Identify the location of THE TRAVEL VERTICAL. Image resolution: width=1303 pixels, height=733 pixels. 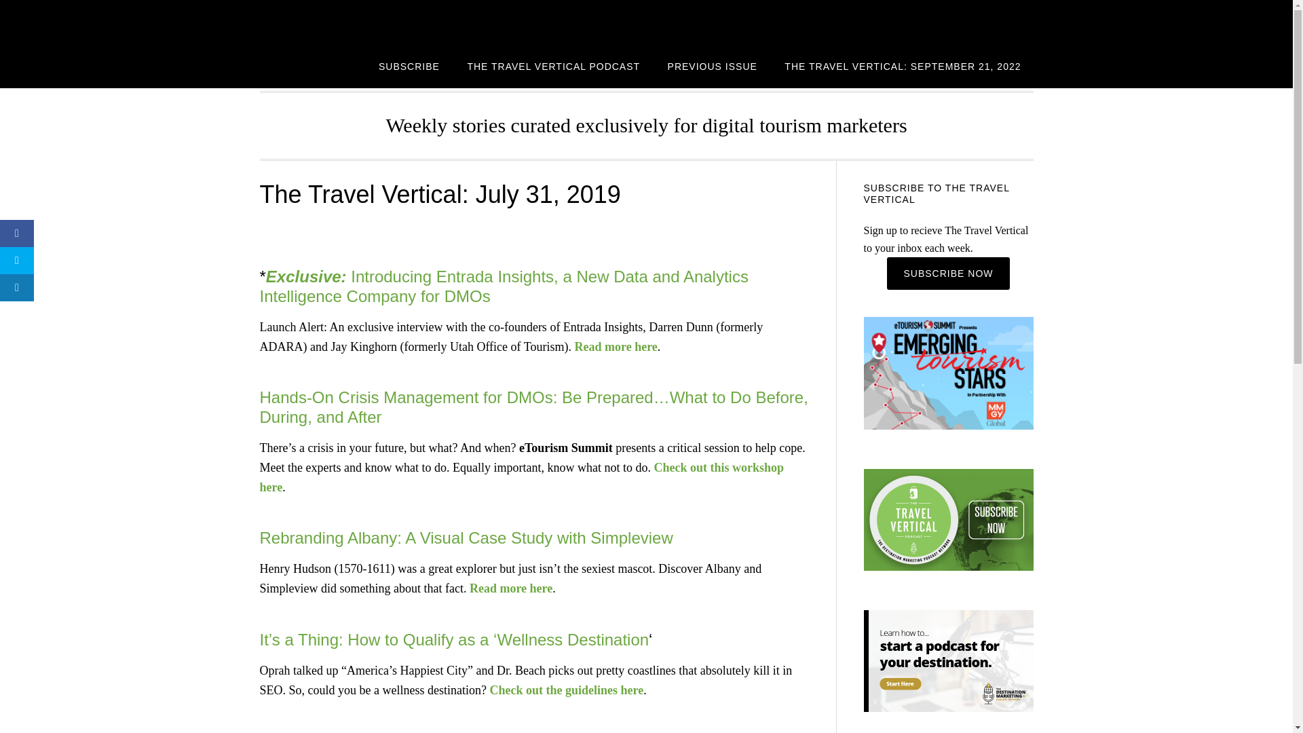
(368, 22).